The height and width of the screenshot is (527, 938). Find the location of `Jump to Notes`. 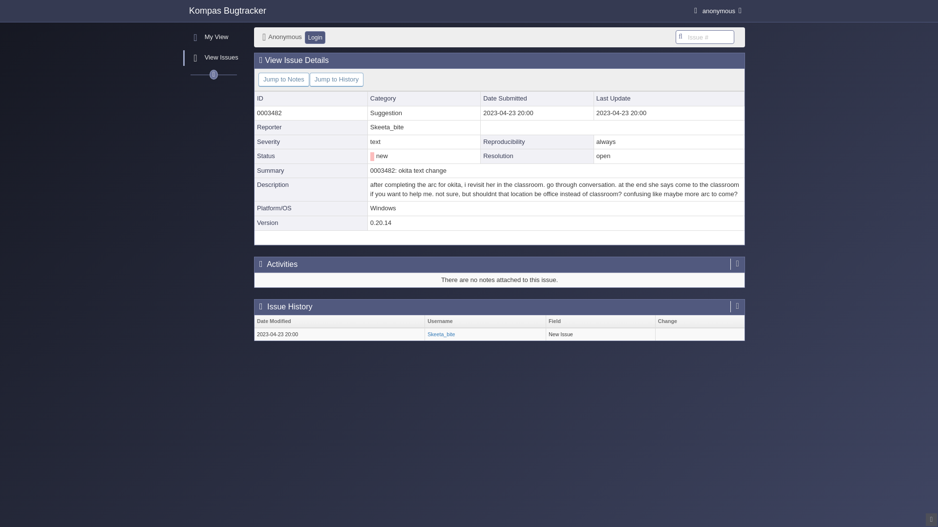

Jump to Notes is located at coordinates (284, 80).